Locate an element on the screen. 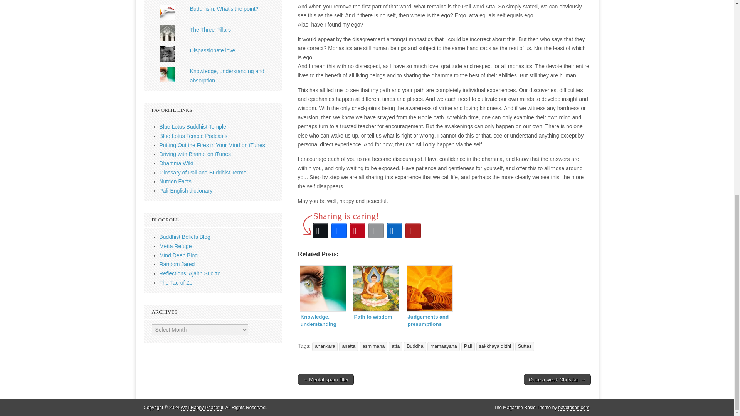 Image resolution: width=740 pixels, height=416 pixels. atta is located at coordinates (395, 346).